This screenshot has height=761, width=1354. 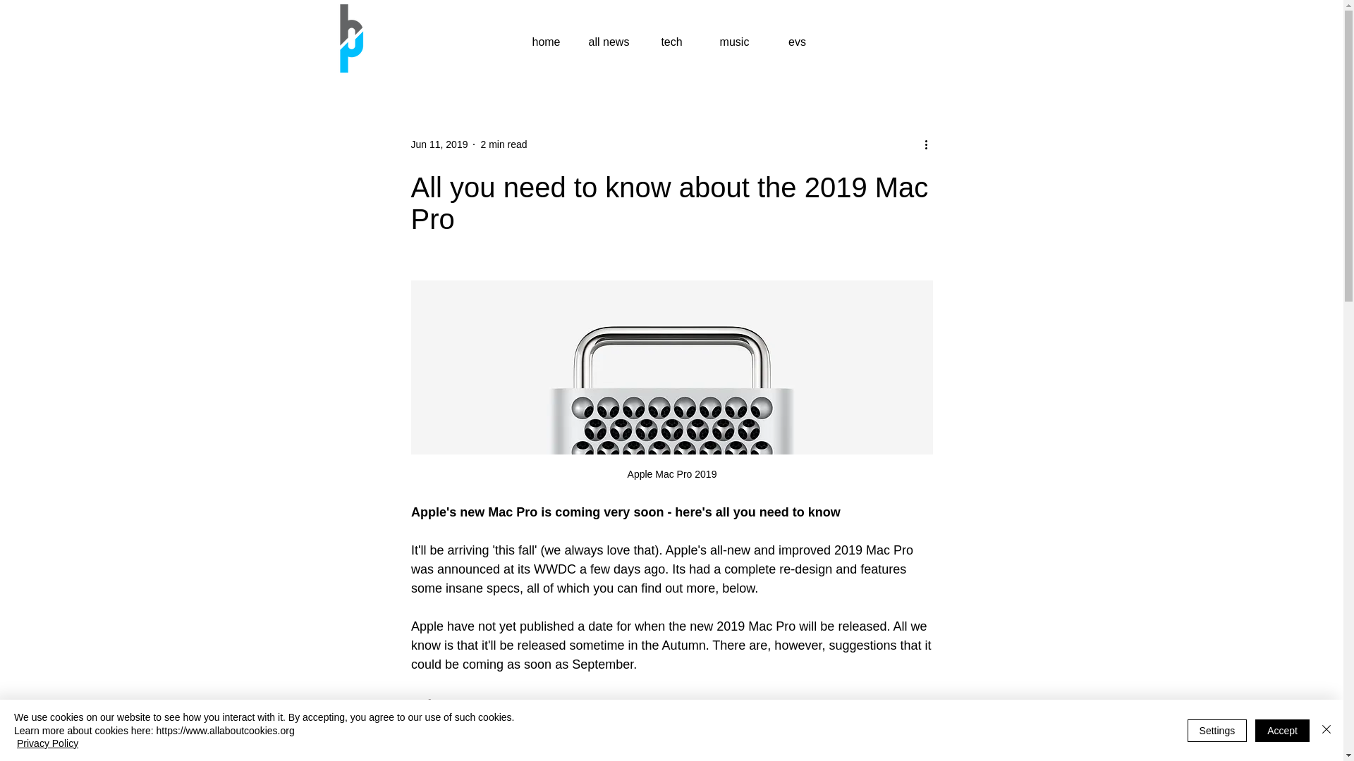 What do you see at coordinates (609, 42) in the screenshot?
I see `all news` at bounding box center [609, 42].